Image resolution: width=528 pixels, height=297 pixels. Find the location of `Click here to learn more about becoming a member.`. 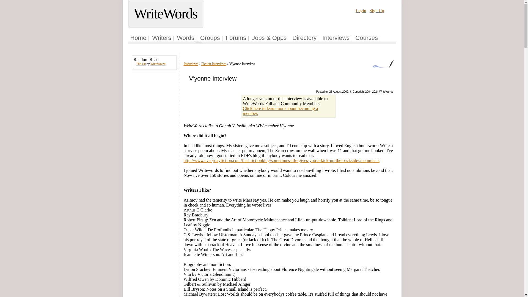

Click here to learn more about becoming a member. is located at coordinates (280, 111).